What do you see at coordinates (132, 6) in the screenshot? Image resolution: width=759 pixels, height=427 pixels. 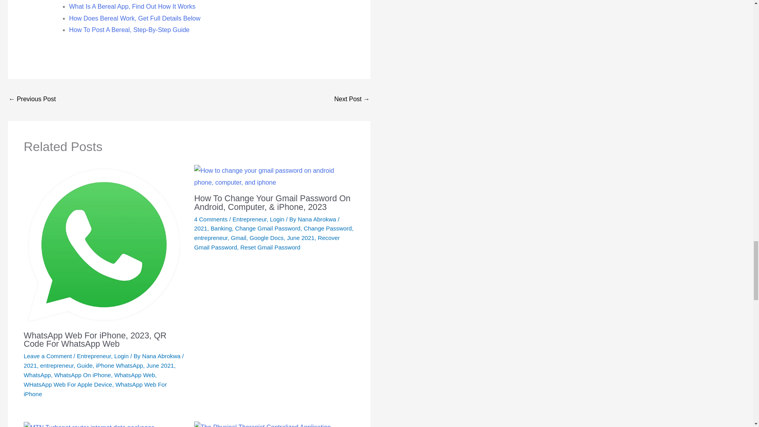 I see `What Is A Bereal App, Find Out How It Works` at bounding box center [132, 6].